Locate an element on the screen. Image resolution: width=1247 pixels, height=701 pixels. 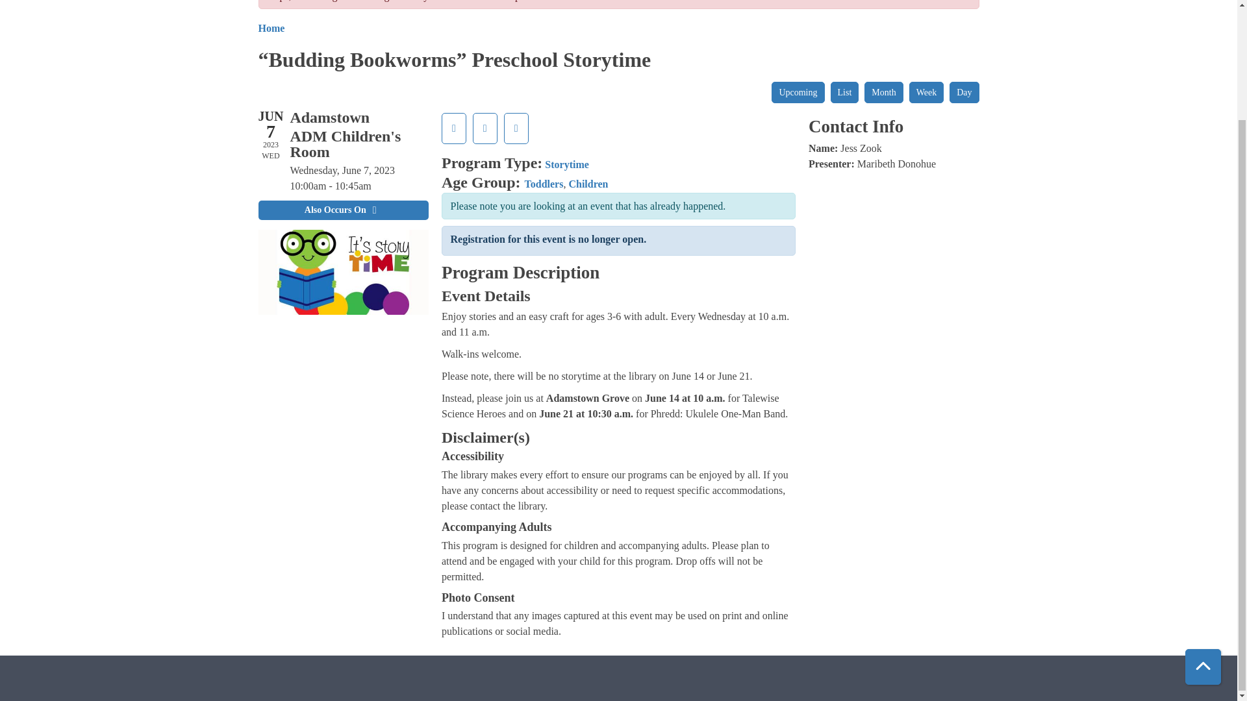
Month is located at coordinates (883, 92).